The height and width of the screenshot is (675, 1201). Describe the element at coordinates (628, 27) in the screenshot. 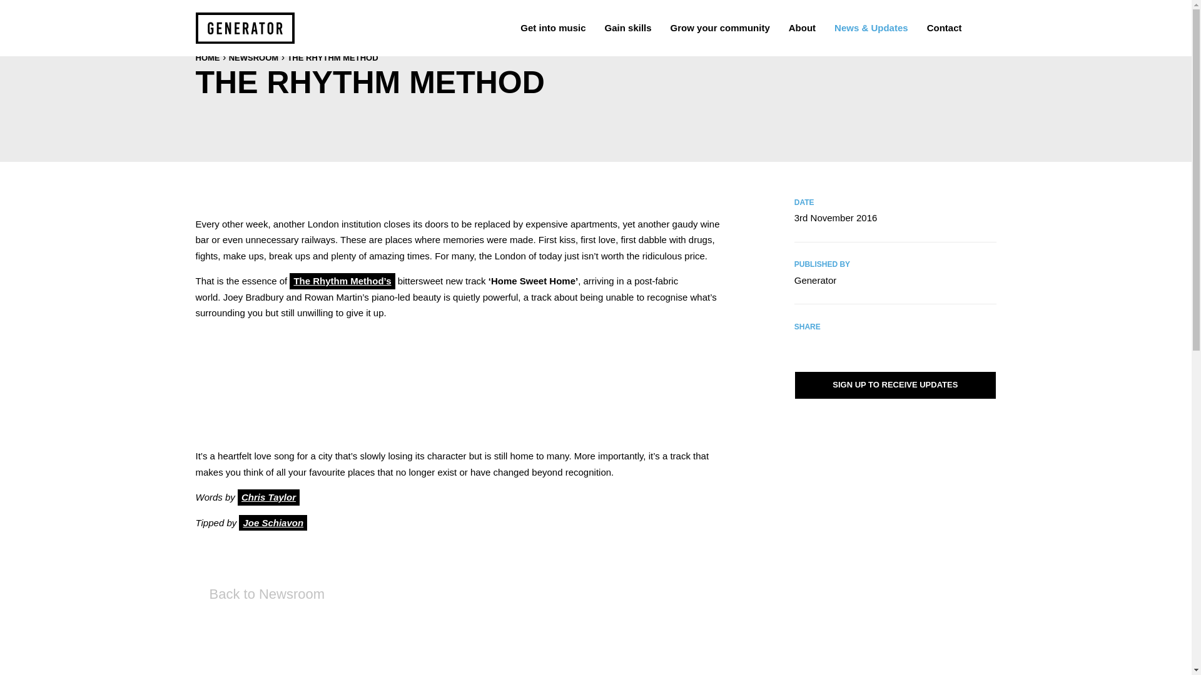

I see `Gain skills` at that location.